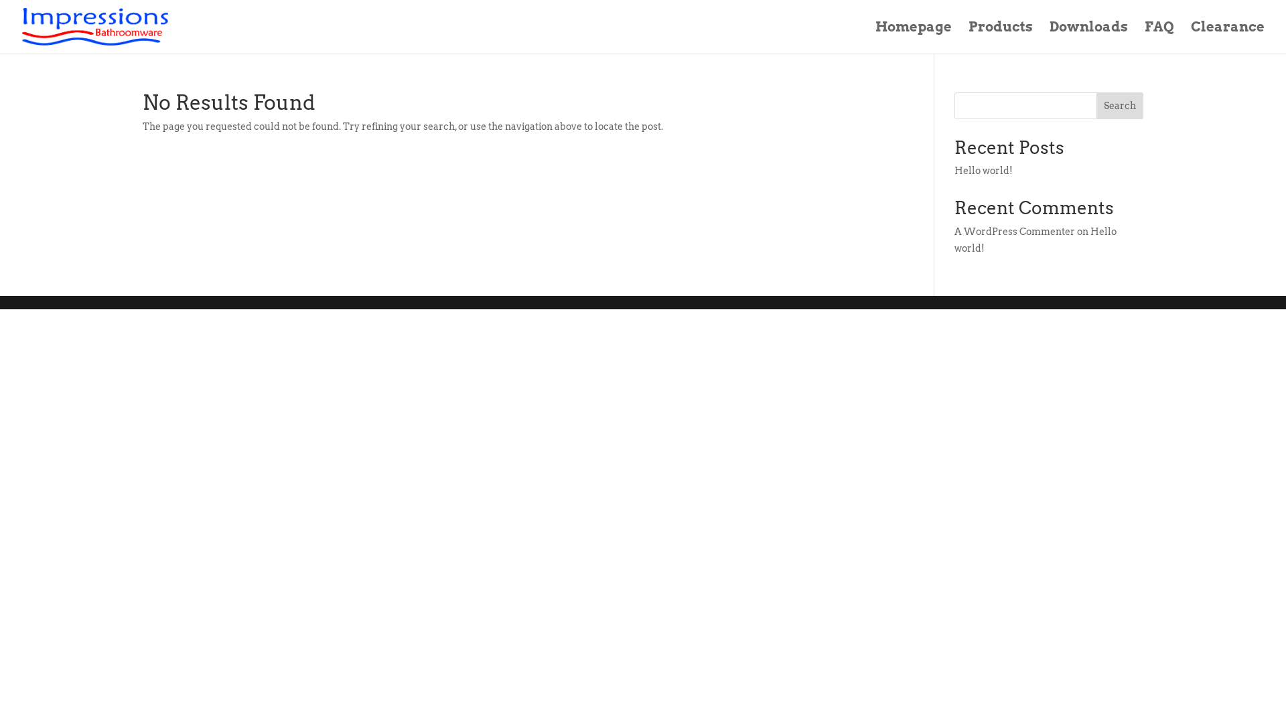 The height and width of the screenshot is (723, 1286). What do you see at coordinates (1120, 106) in the screenshot?
I see `Search` at bounding box center [1120, 106].